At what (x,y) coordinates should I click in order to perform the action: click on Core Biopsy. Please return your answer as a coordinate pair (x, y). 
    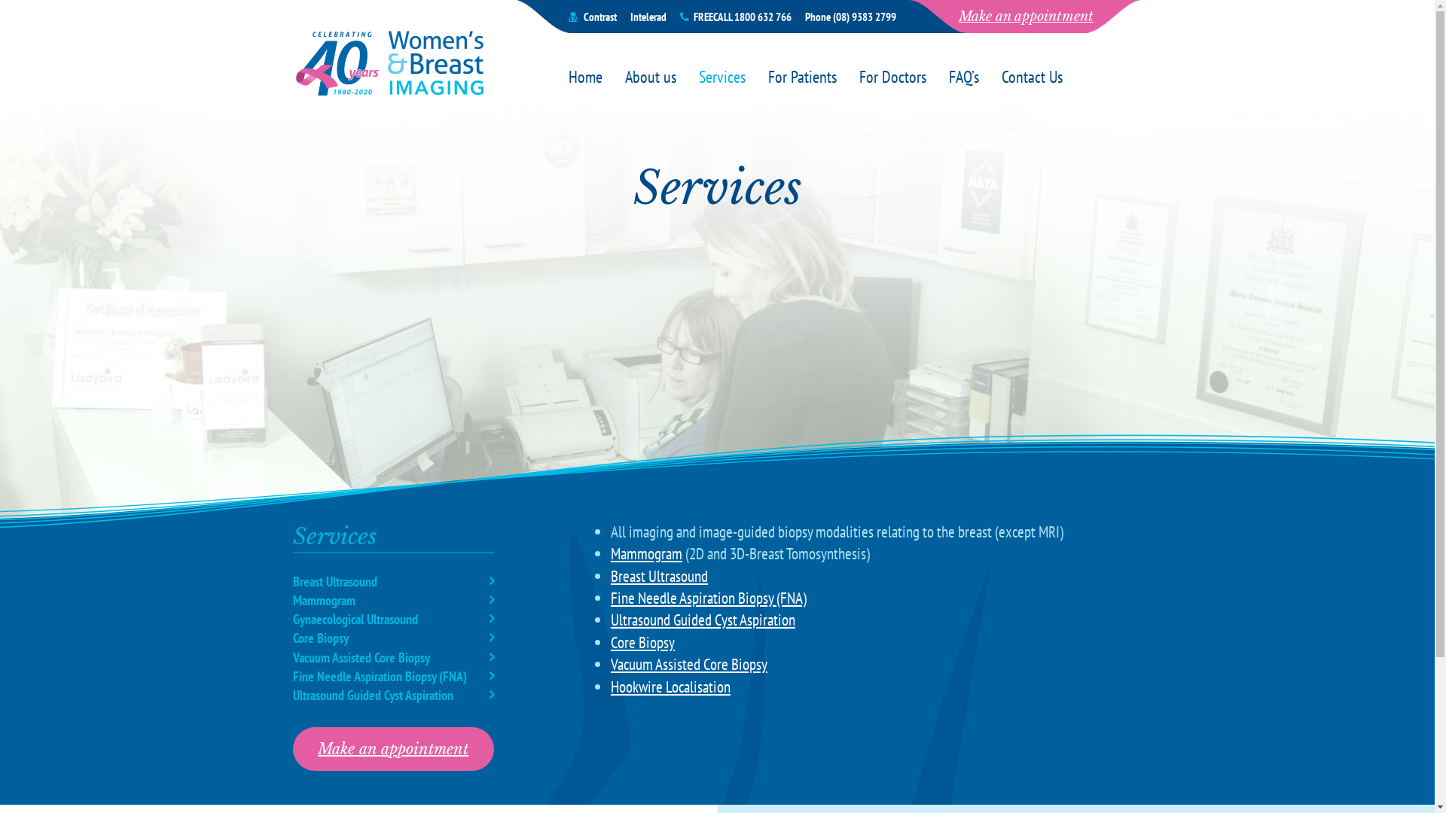
    Looking at the image, I should click on (394, 638).